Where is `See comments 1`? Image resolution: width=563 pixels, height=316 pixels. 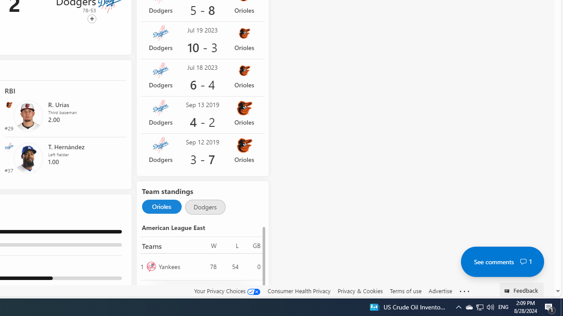
See comments 1 is located at coordinates (502, 262).